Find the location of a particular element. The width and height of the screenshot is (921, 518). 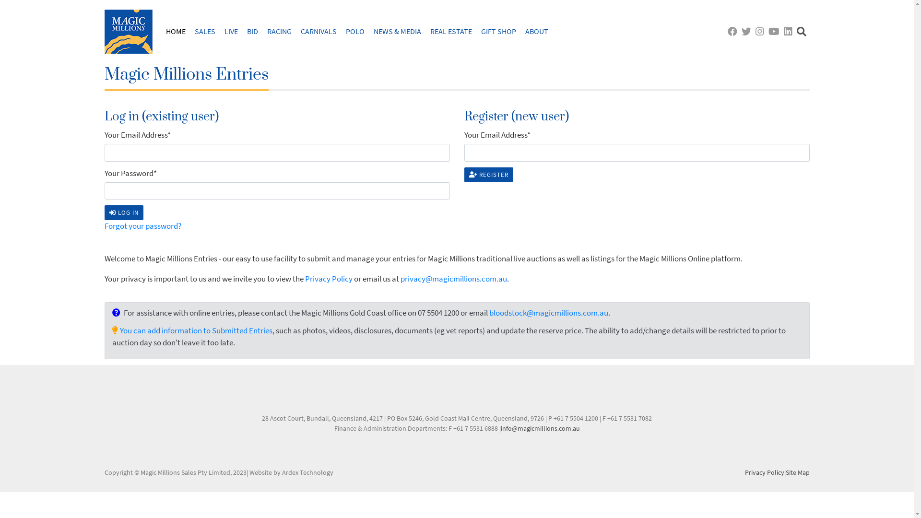

  is located at coordinates (775, 32).